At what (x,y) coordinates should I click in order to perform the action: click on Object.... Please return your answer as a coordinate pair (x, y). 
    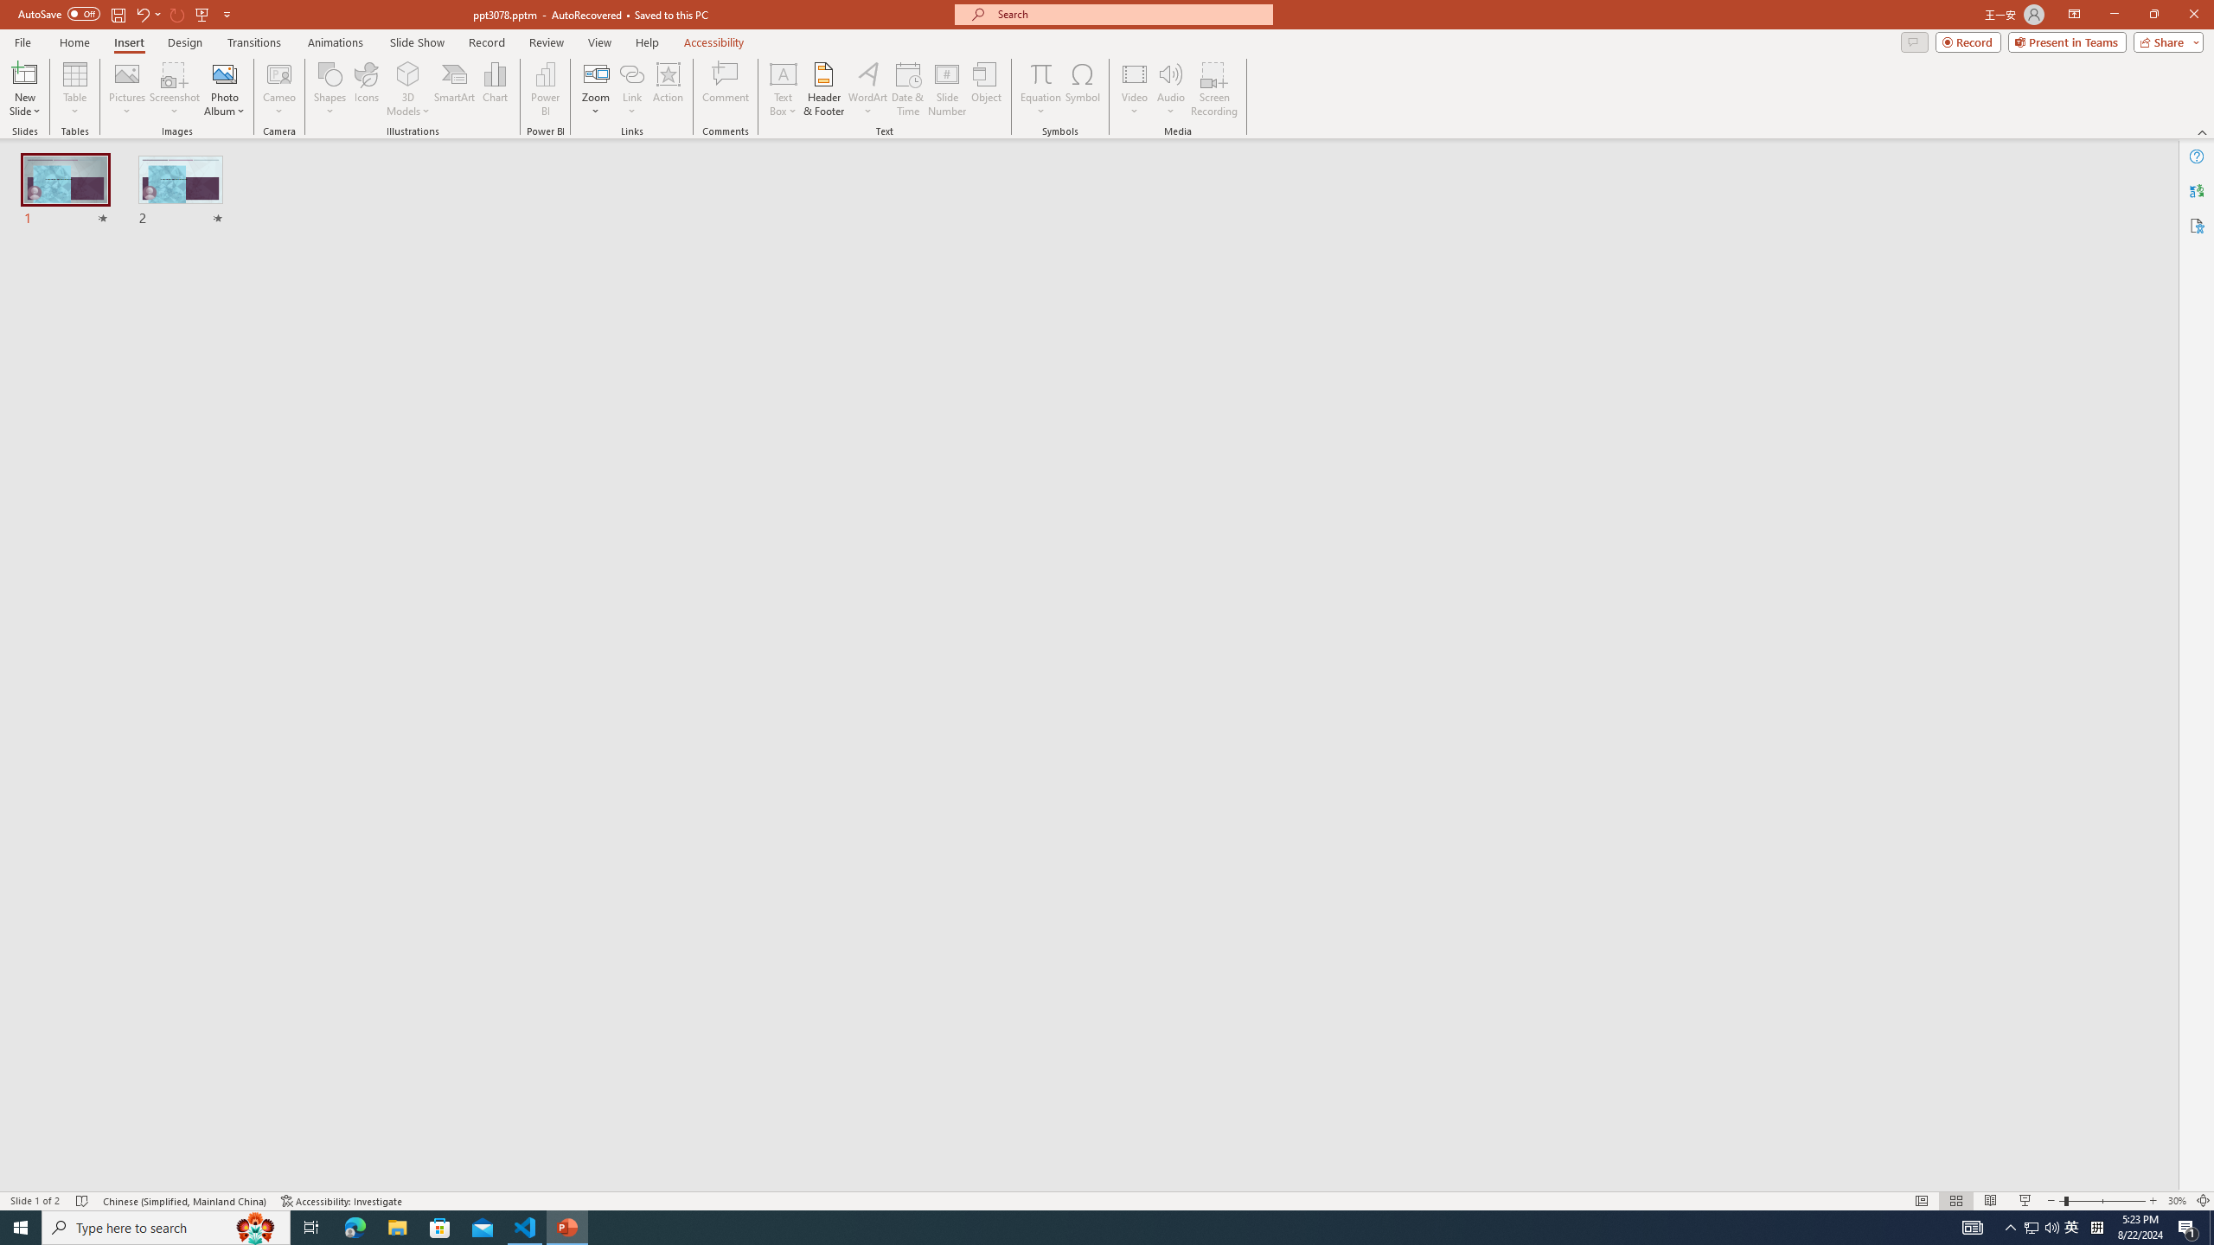
    Looking at the image, I should click on (988, 89).